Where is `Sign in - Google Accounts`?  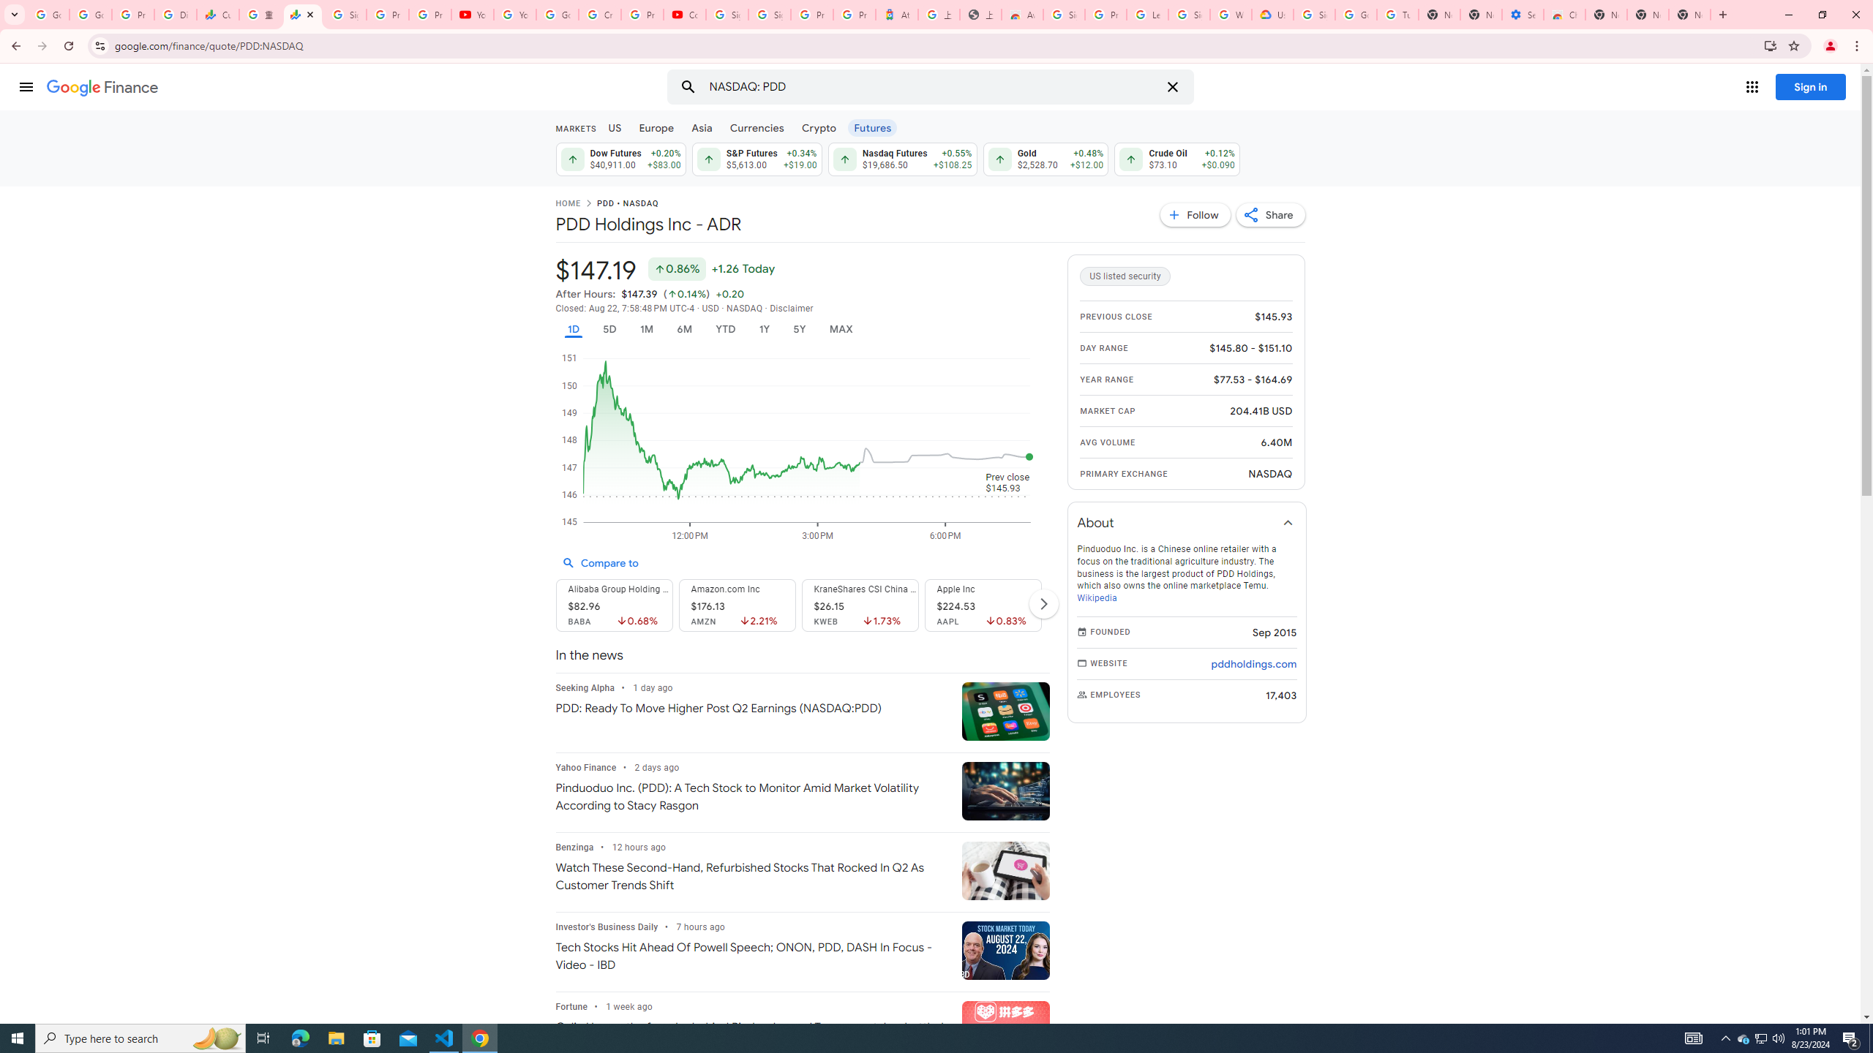
Sign in - Google Accounts is located at coordinates (1190, 15).